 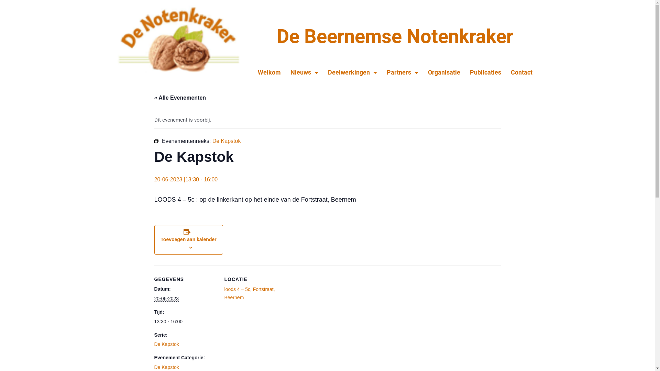 I want to click on De Kapstok, so click(x=227, y=141).